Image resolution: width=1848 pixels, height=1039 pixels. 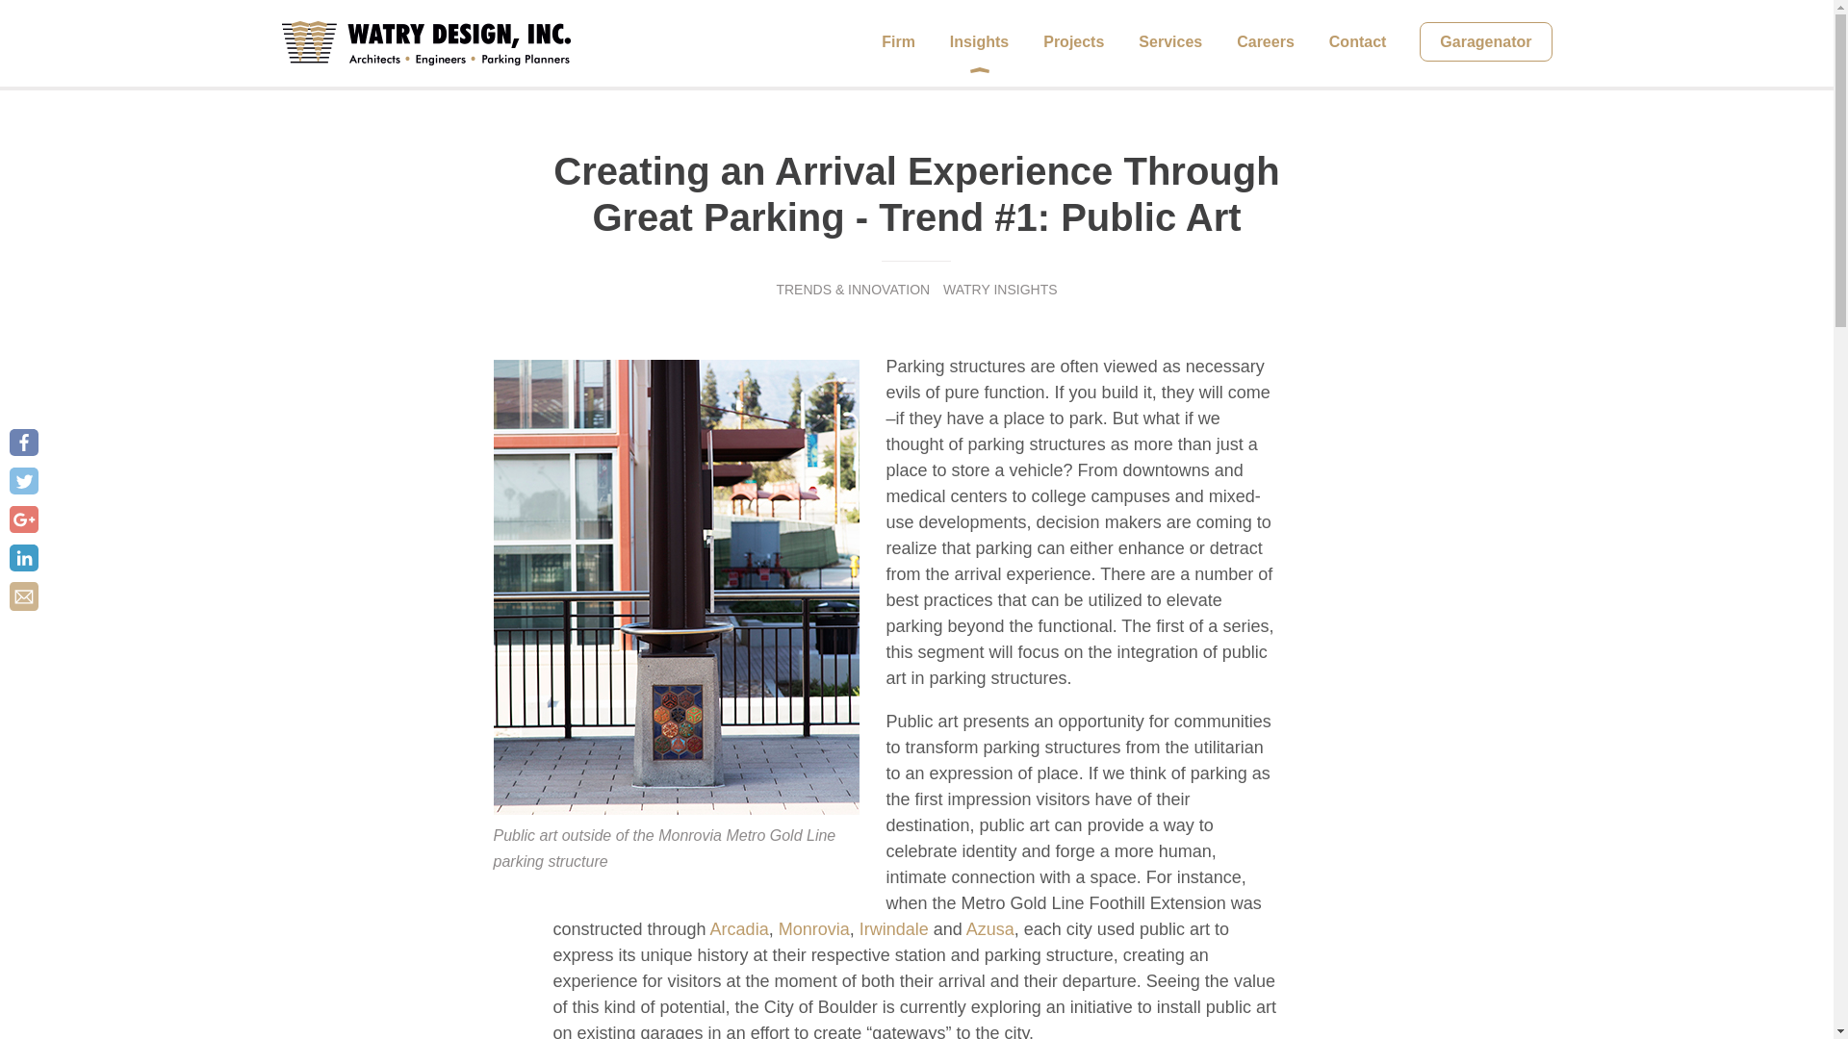 What do you see at coordinates (1265, 42) in the screenshot?
I see `Careers` at bounding box center [1265, 42].